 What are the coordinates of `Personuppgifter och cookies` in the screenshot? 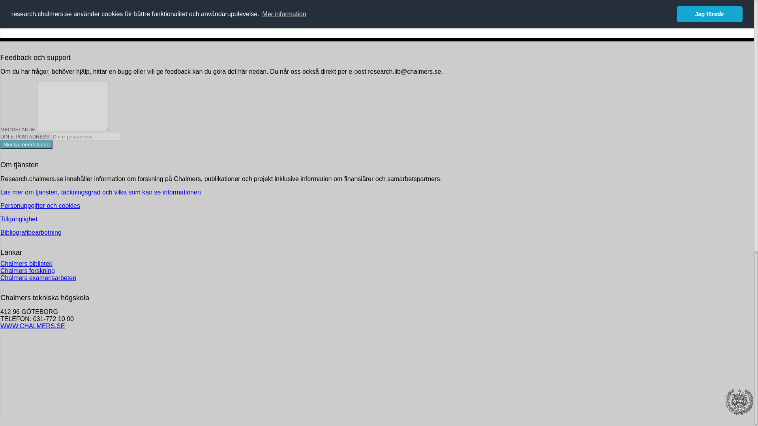 It's located at (40, 206).